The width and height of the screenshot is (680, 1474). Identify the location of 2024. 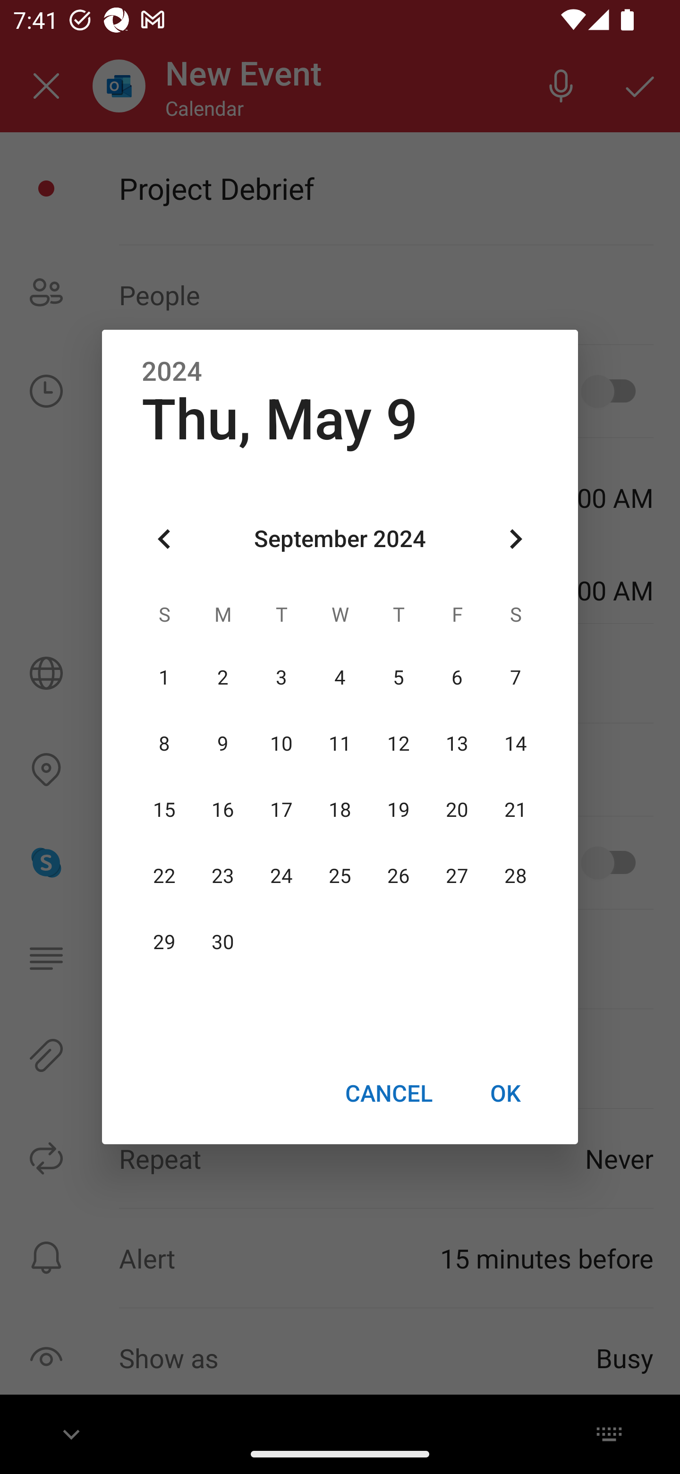
(172, 372).